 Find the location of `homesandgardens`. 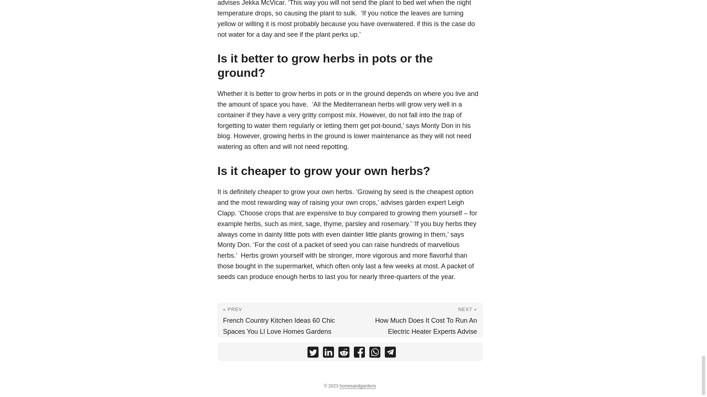

homesandgardens is located at coordinates (358, 386).